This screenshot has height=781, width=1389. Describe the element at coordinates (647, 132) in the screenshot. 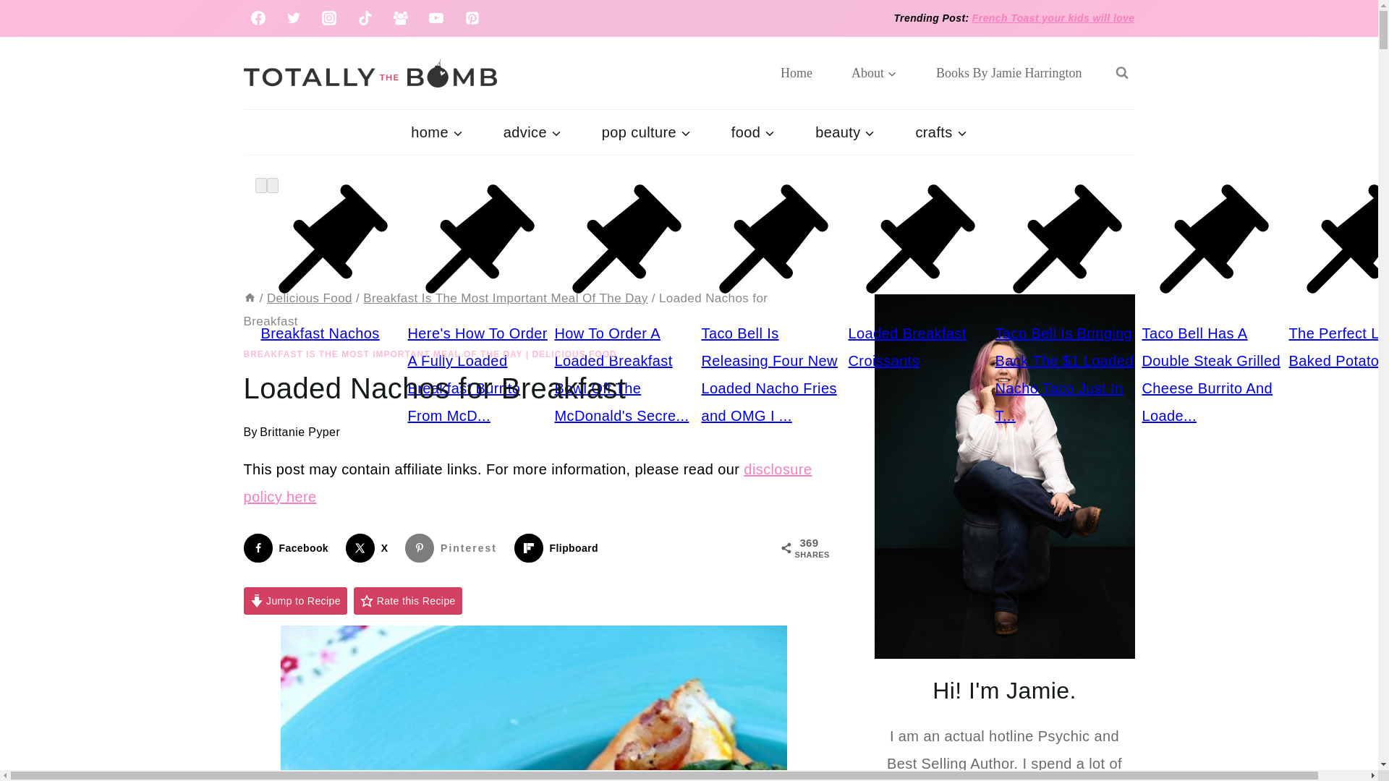

I see `pop culture` at that location.